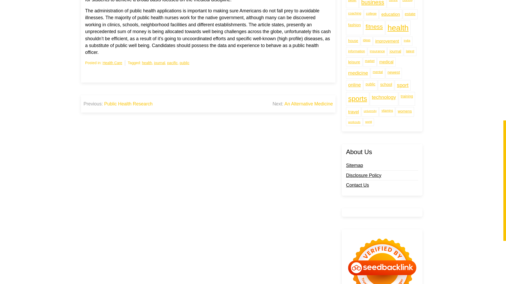 The height and width of the screenshot is (284, 506). I want to click on Previous: Public Health Research, so click(118, 104).